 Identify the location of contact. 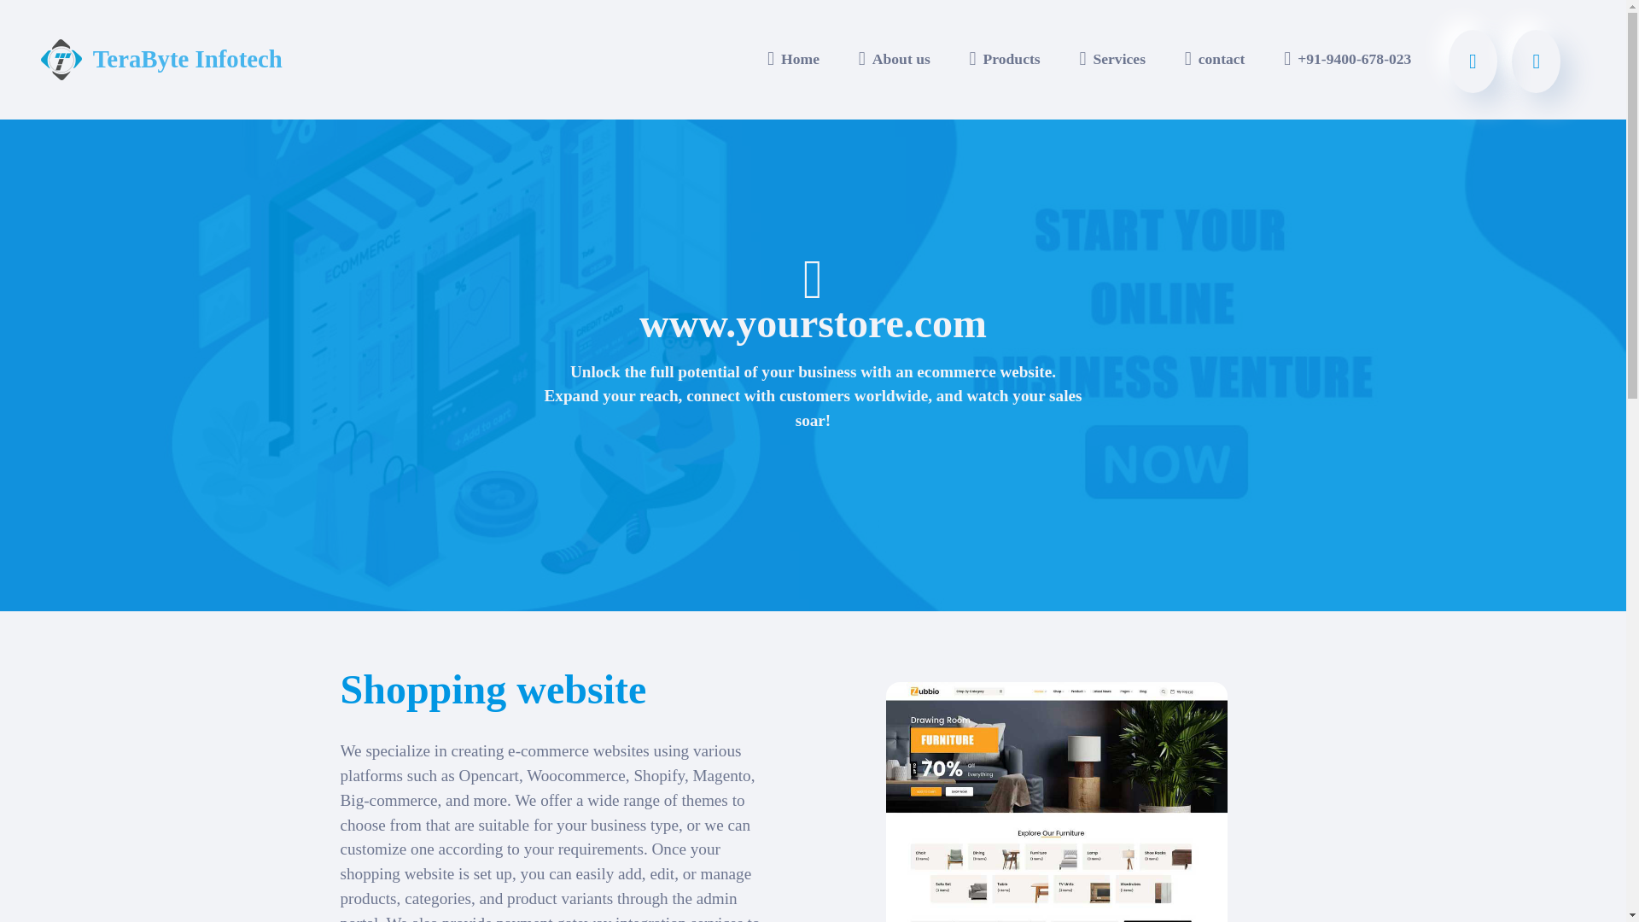
(1214, 59).